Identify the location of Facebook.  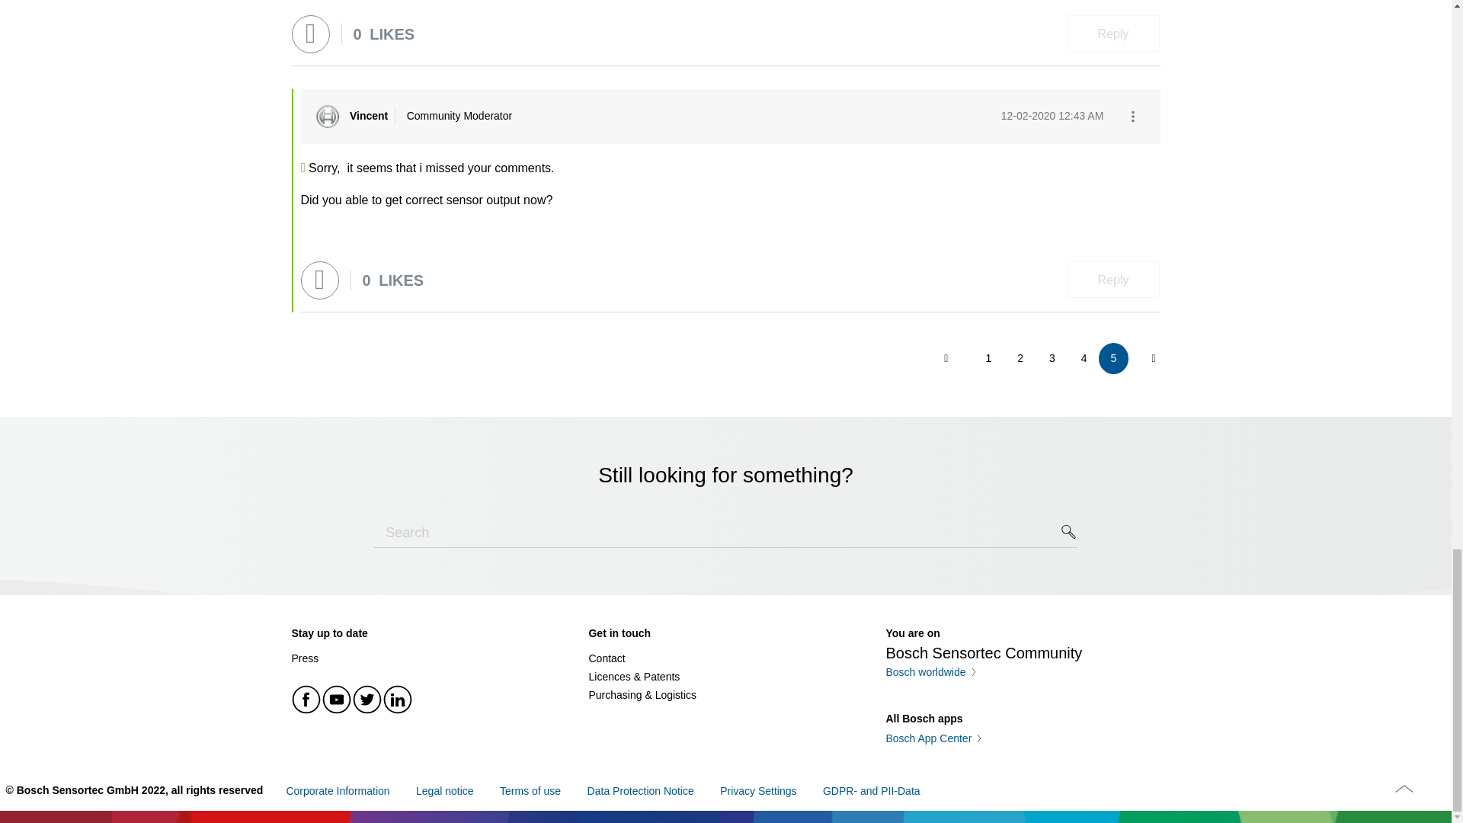
(306, 700).